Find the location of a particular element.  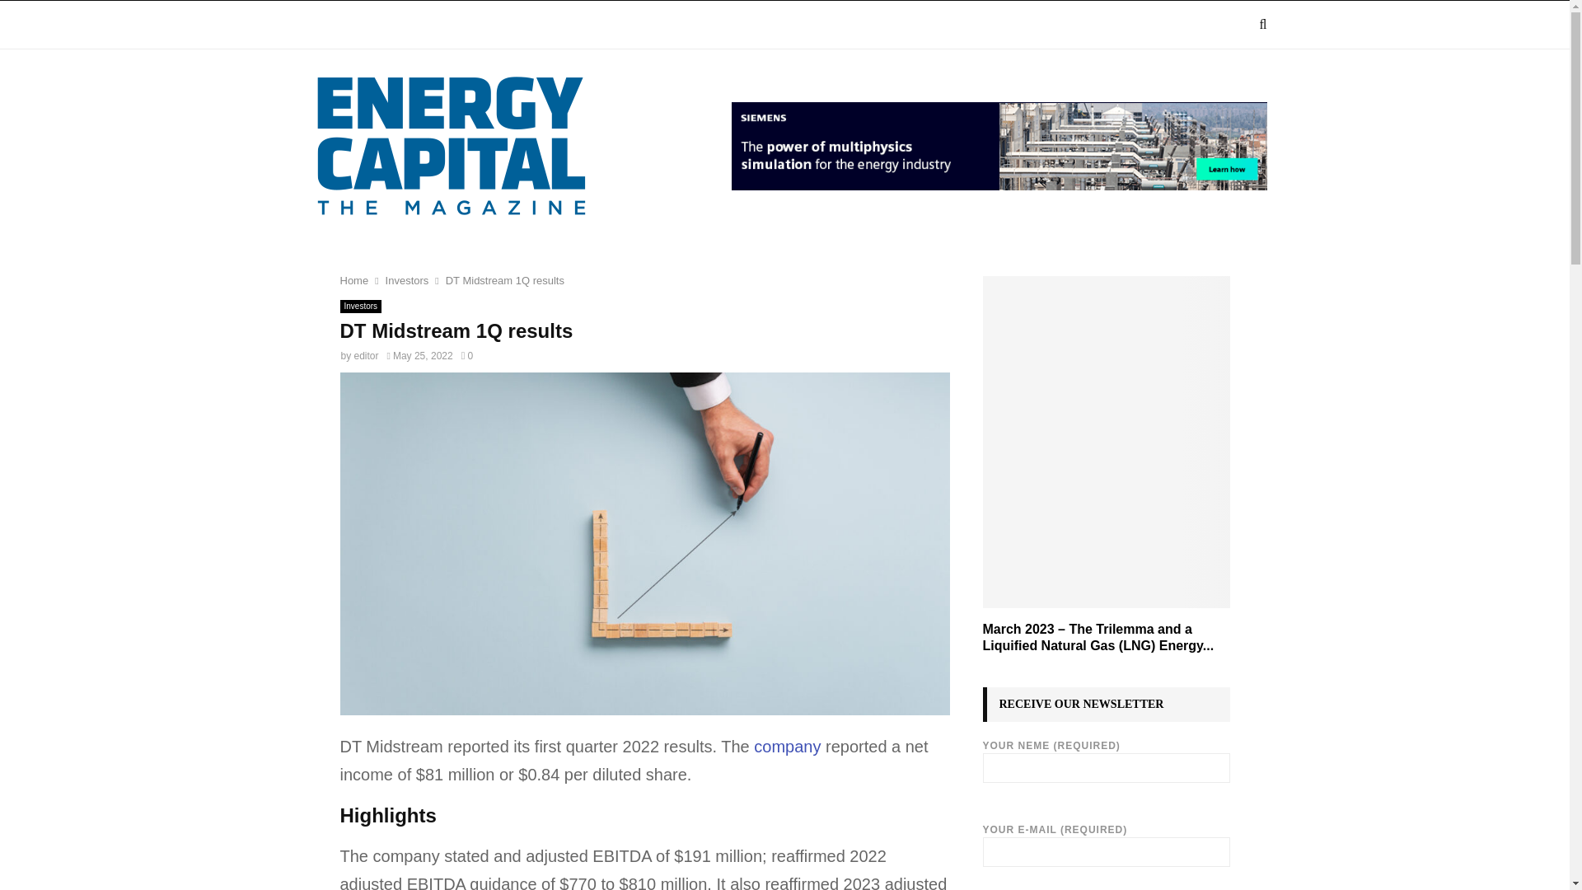

SECTORS is located at coordinates (516, 25).